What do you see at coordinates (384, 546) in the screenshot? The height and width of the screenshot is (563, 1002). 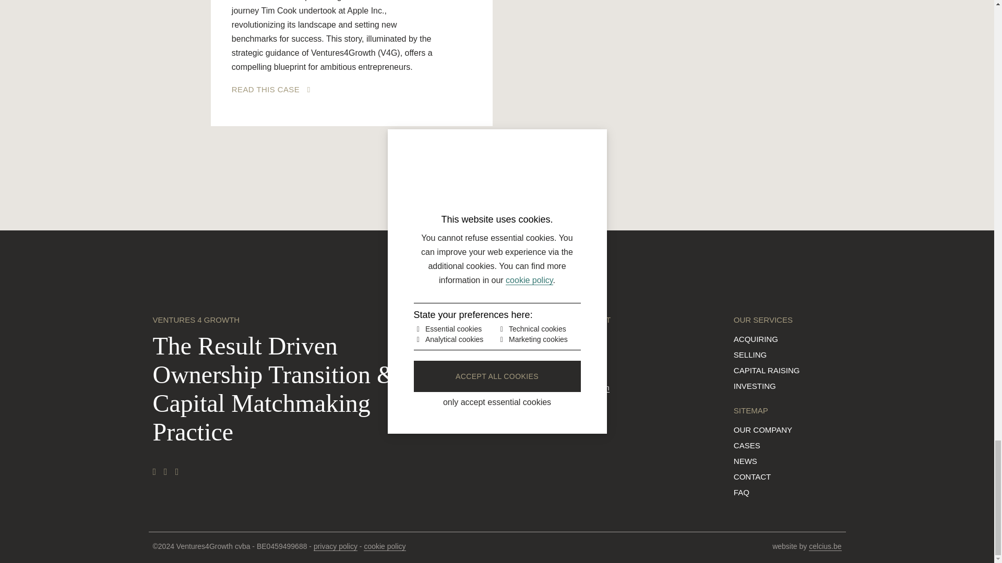 I see `cookie policy` at bounding box center [384, 546].